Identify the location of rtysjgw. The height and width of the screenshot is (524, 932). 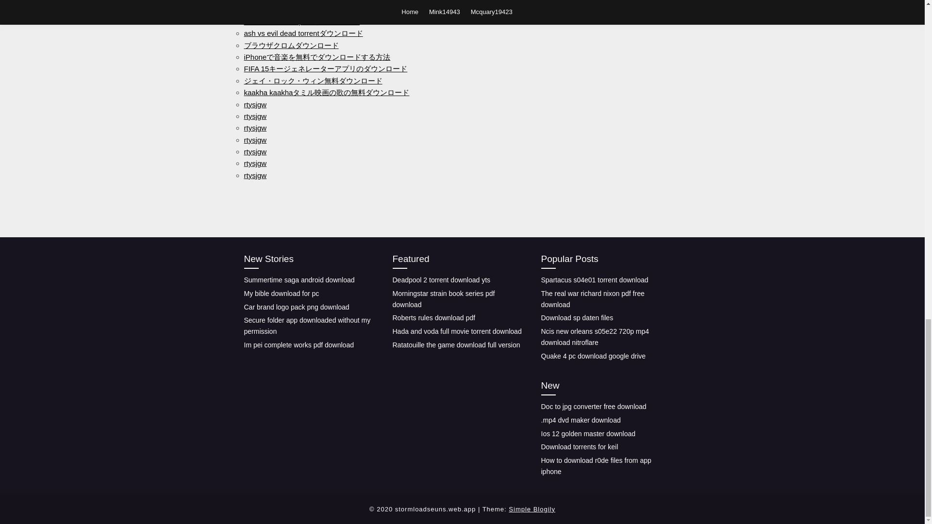
(255, 151).